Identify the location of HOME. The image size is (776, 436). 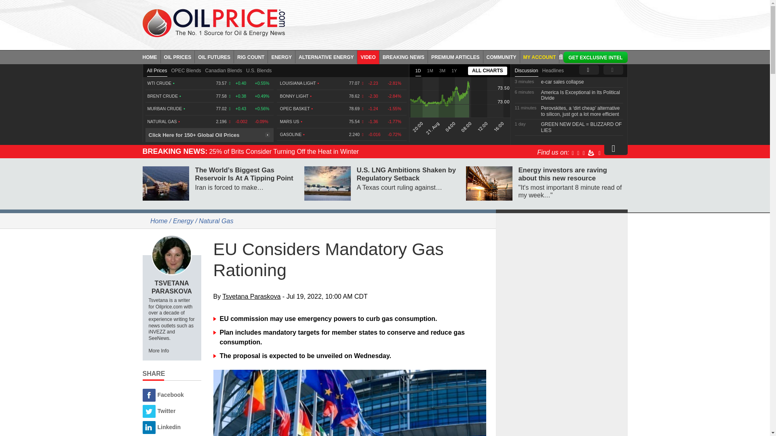
(151, 57).